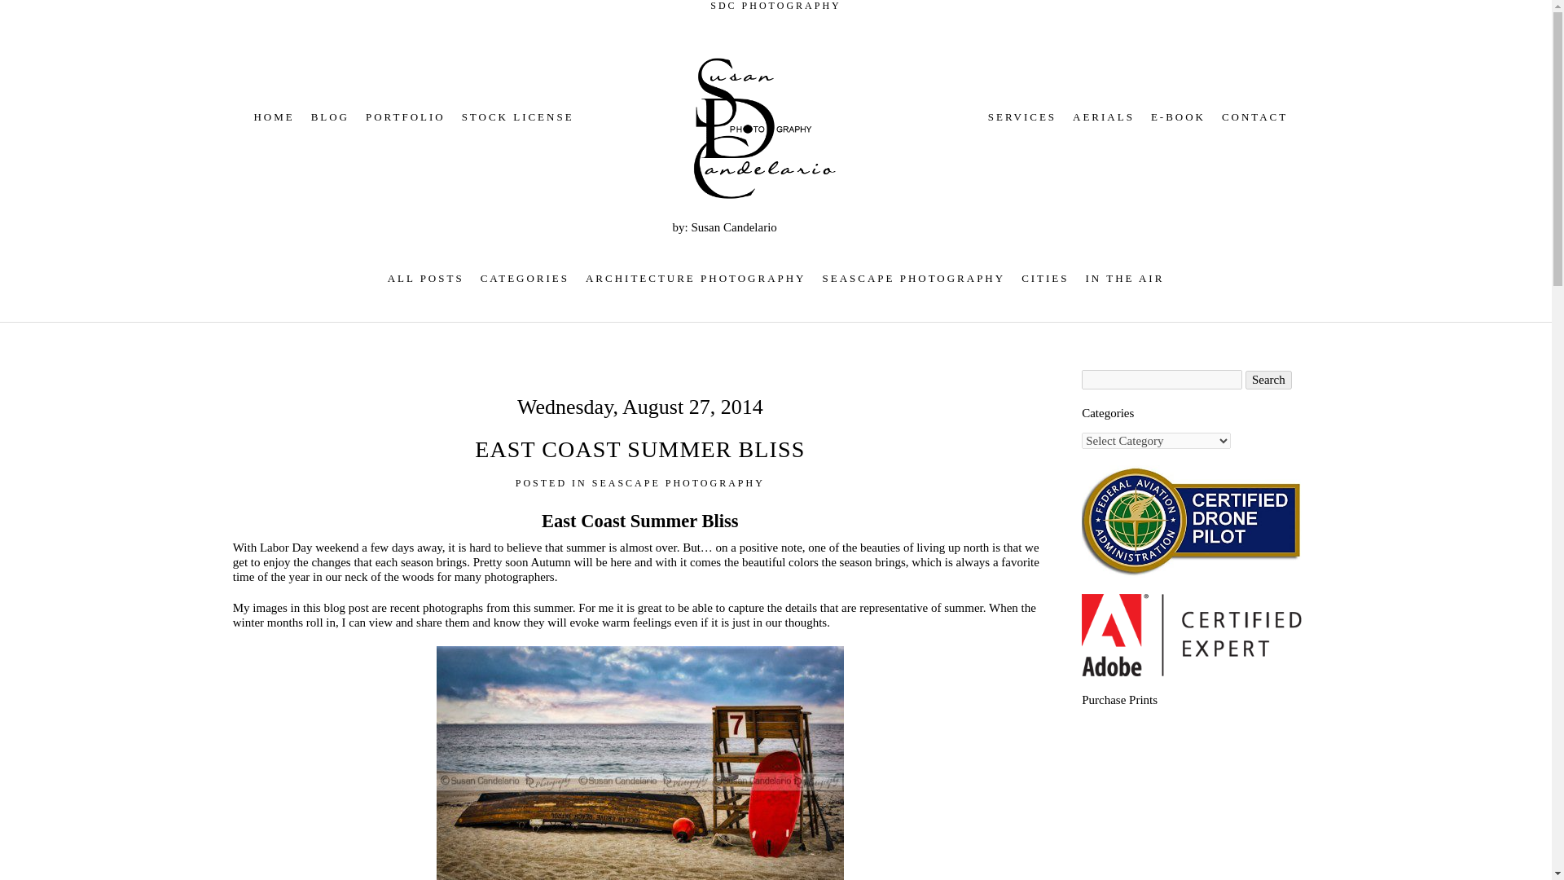  What do you see at coordinates (1178, 117) in the screenshot?
I see `E-BOOK` at bounding box center [1178, 117].